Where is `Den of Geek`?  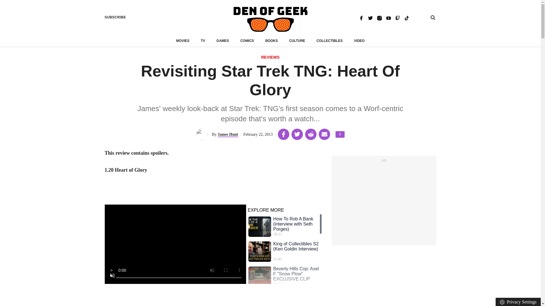 Den of Geek is located at coordinates (406, 18).